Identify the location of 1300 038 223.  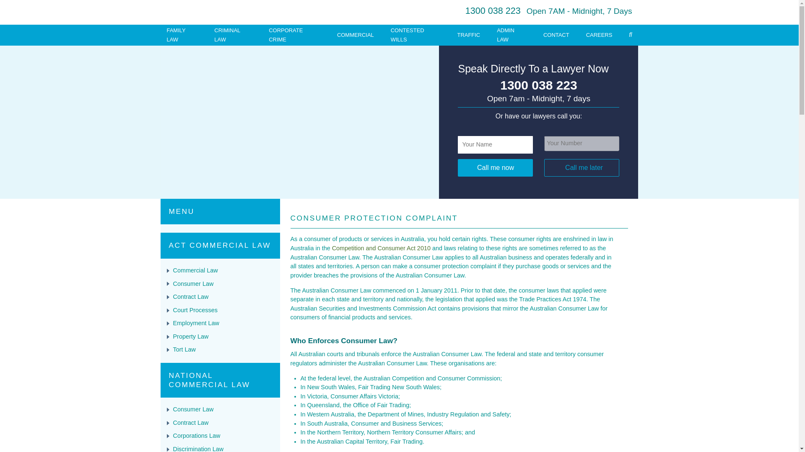
(538, 85).